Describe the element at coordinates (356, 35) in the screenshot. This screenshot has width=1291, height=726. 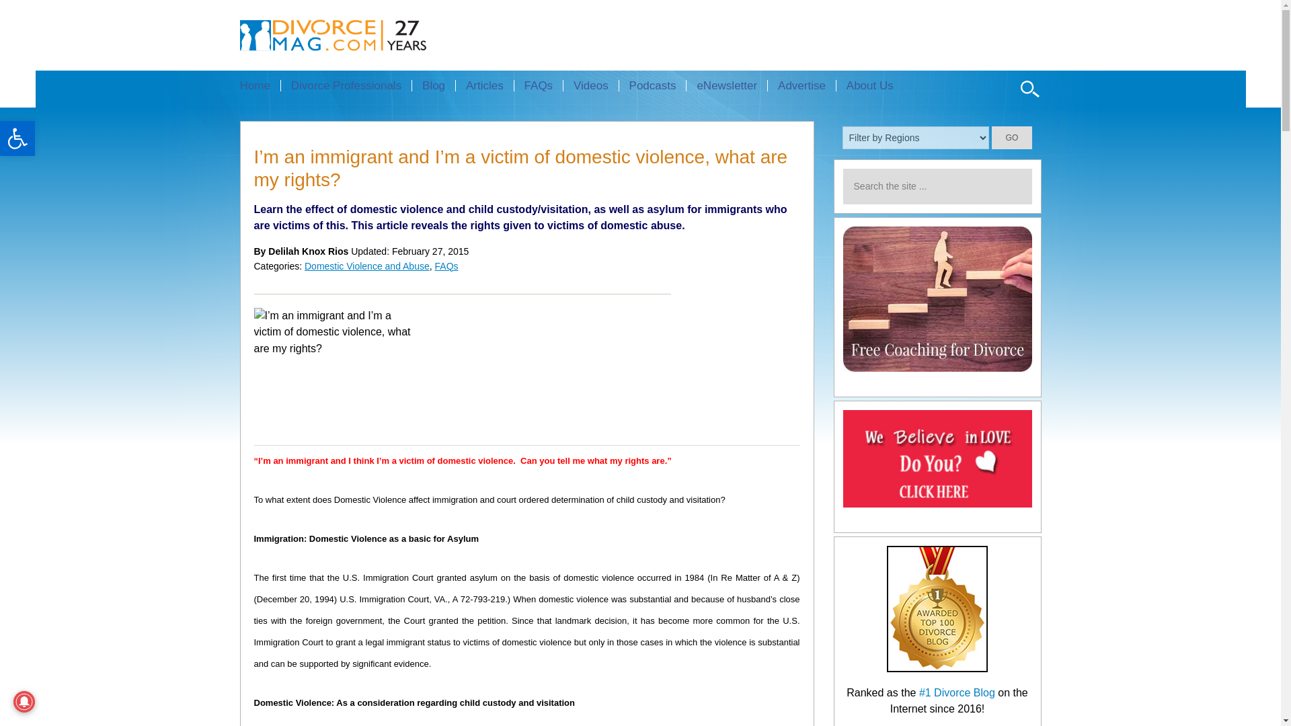
I see `Divorce Magazine` at that location.